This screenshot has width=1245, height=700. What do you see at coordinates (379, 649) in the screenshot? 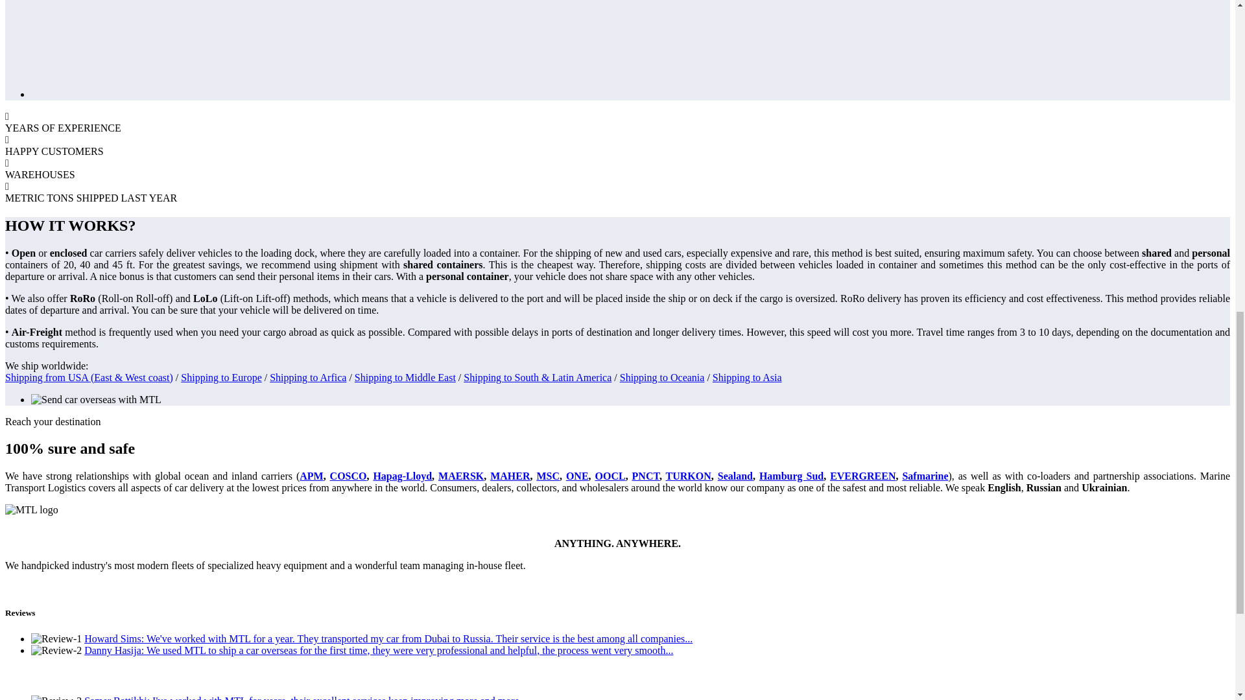
I see `5 star review about MTL` at bounding box center [379, 649].